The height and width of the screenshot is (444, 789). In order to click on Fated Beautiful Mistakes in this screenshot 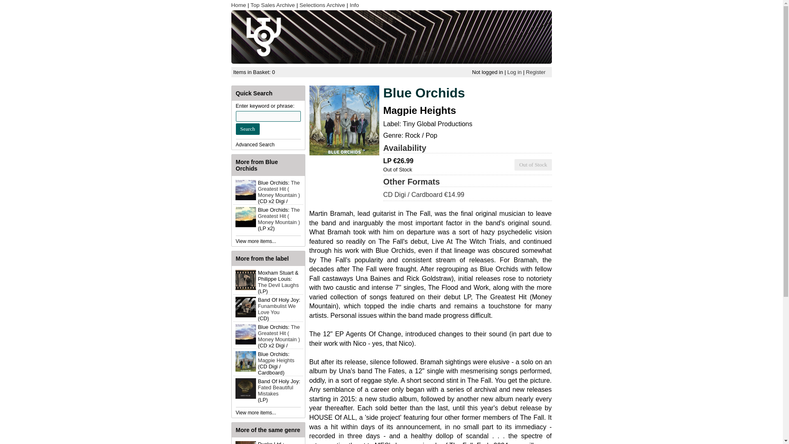, I will do `click(275, 391)`.